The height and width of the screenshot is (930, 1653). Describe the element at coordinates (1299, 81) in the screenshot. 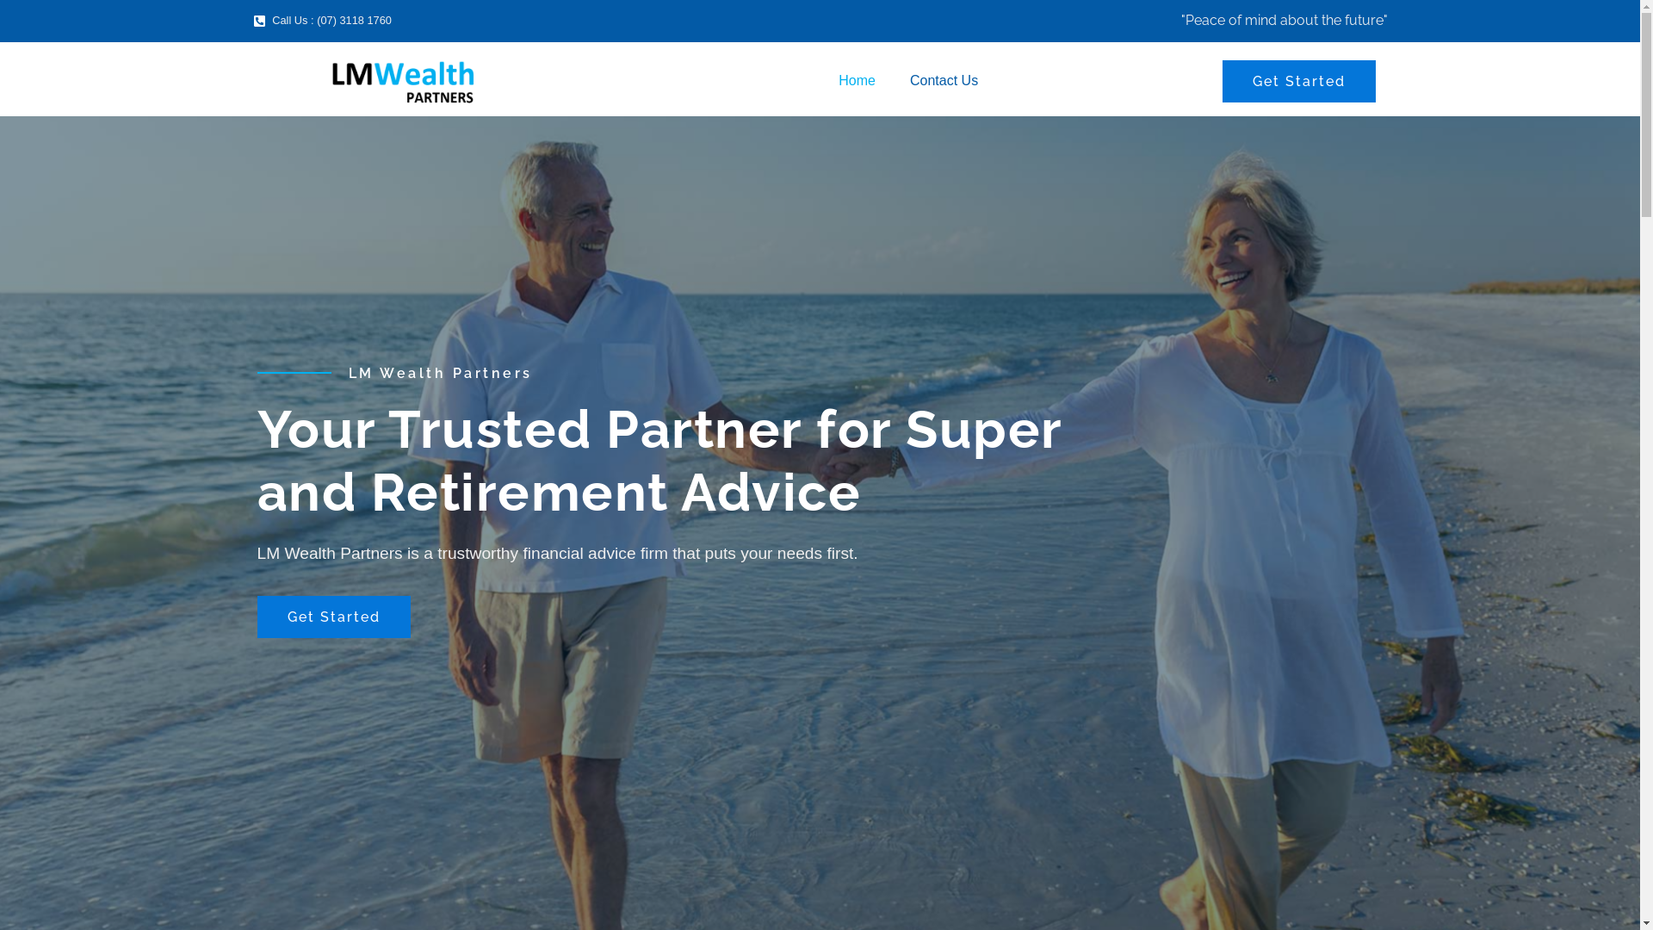

I see `Get Started` at that location.